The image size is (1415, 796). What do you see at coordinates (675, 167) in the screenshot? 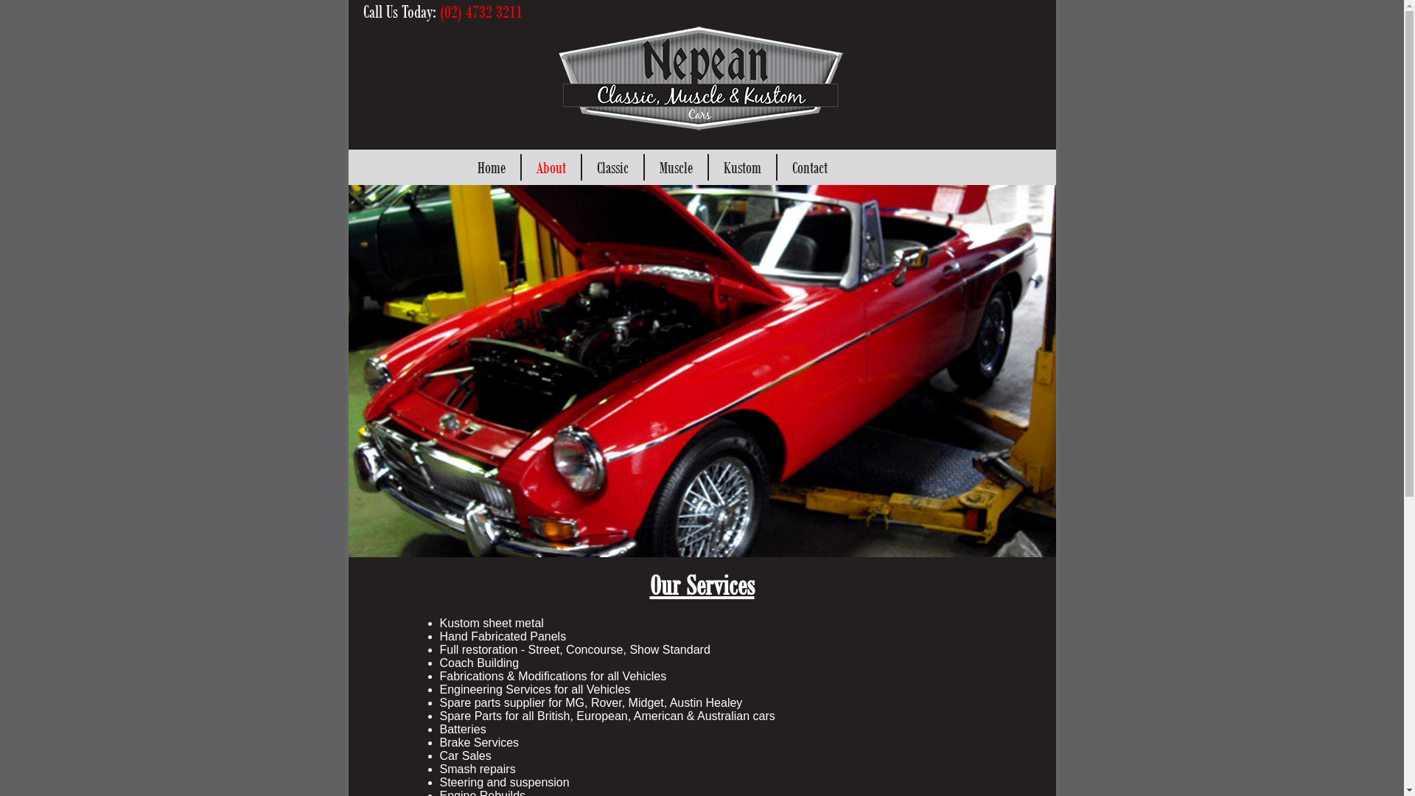
I see `Muscle` at bounding box center [675, 167].